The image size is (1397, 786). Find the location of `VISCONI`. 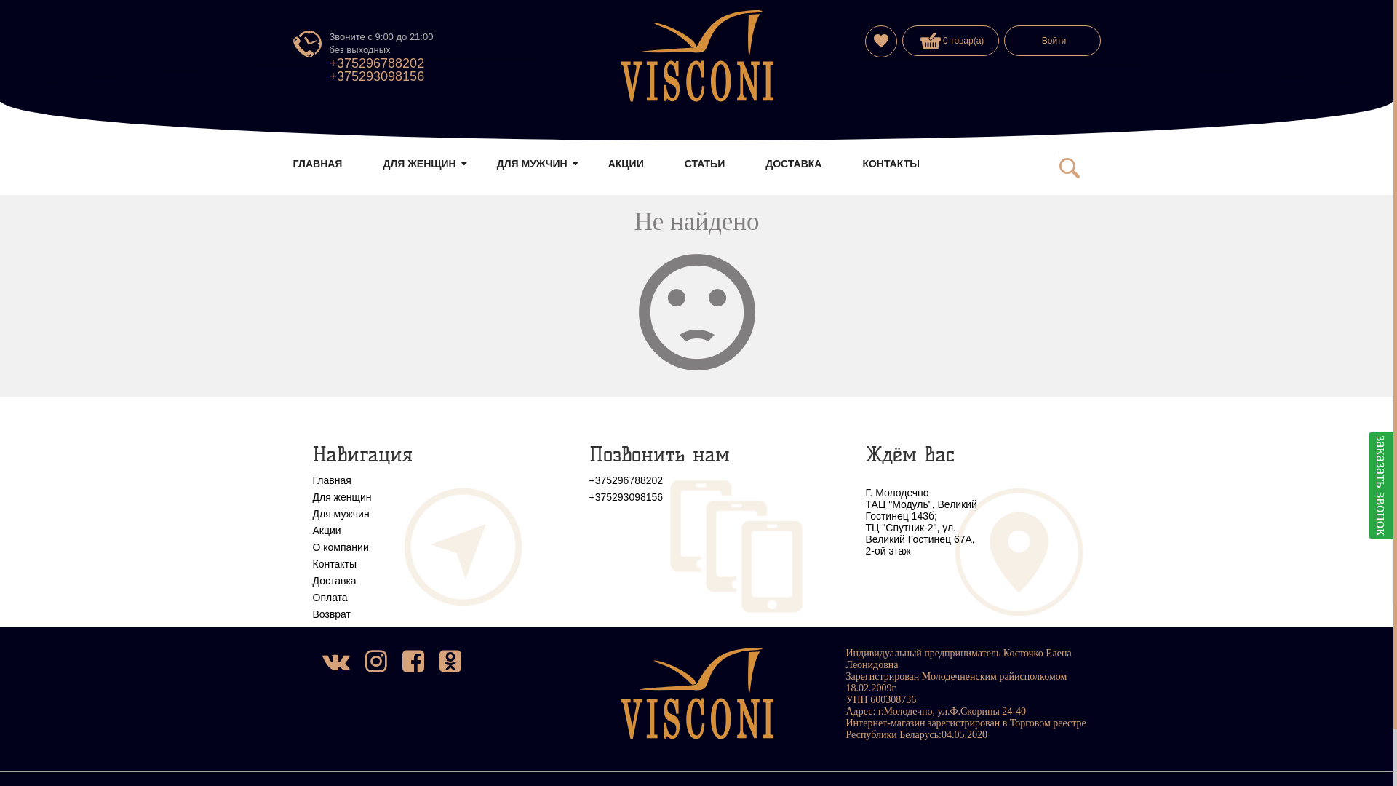

VISCONI is located at coordinates (696, 56).